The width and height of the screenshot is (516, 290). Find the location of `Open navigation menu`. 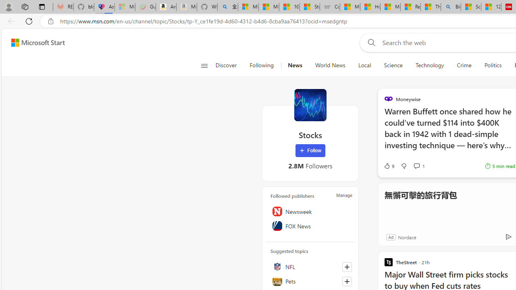

Open navigation menu is located at coordinates (204, 65).